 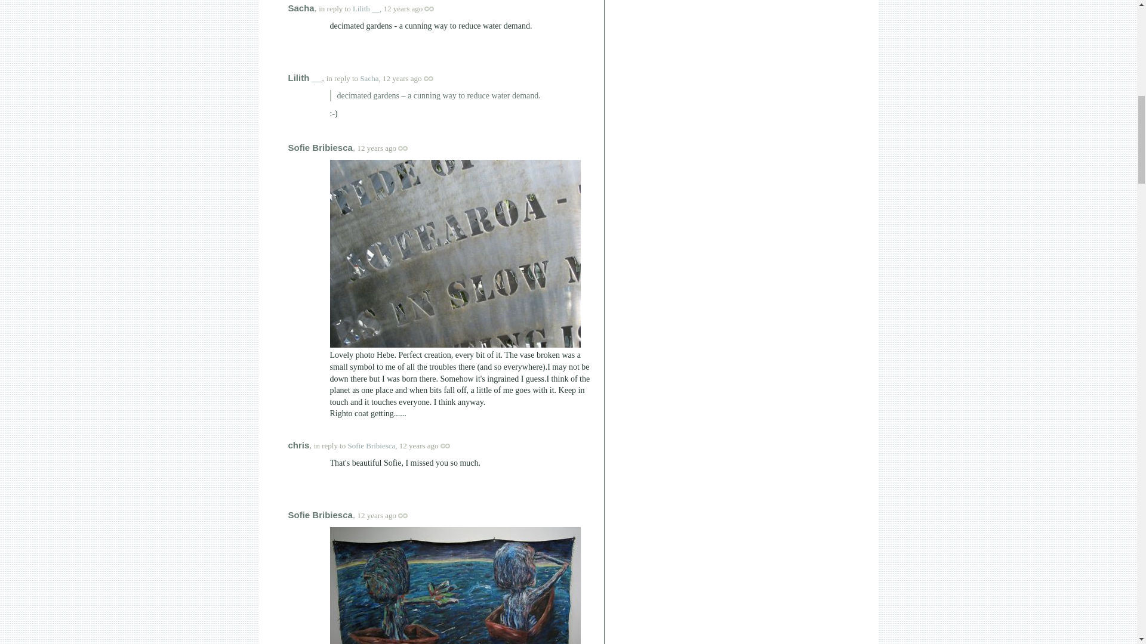 I want to click on Sacha, so click(x=301, y=8).